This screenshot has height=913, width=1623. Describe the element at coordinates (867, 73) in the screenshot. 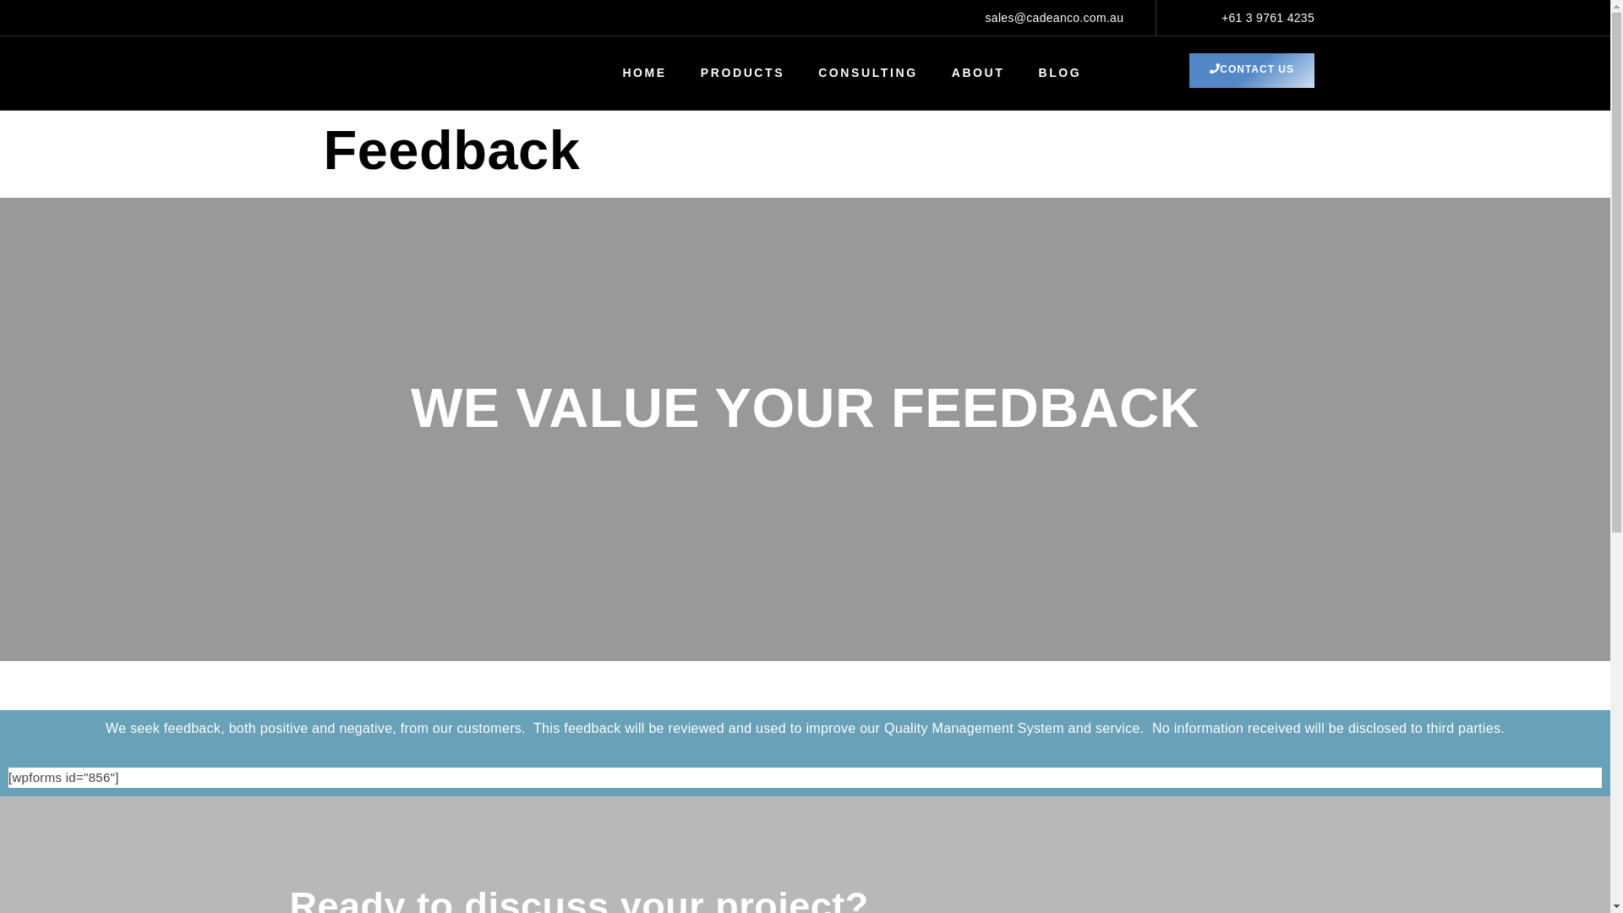

I see `CONSULTING` at that location.